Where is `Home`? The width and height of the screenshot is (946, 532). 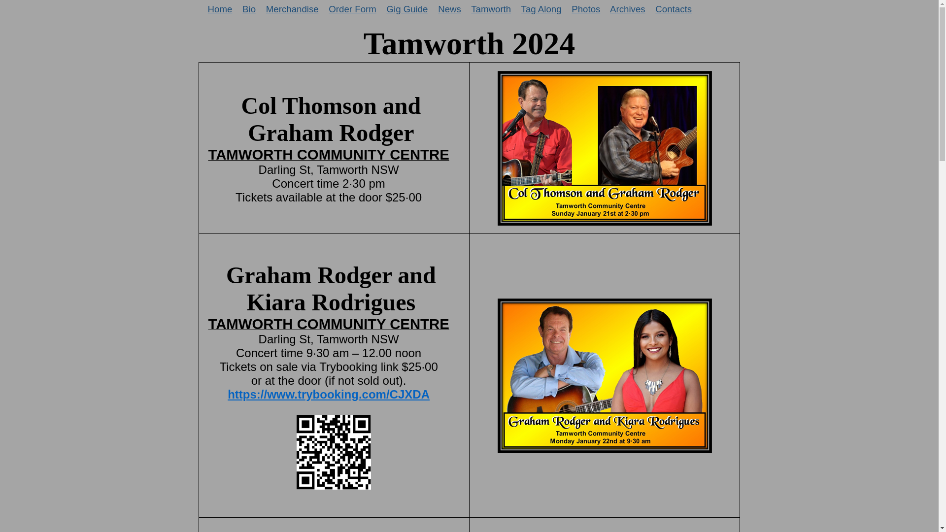
Home is located at coordinates (220, 9).